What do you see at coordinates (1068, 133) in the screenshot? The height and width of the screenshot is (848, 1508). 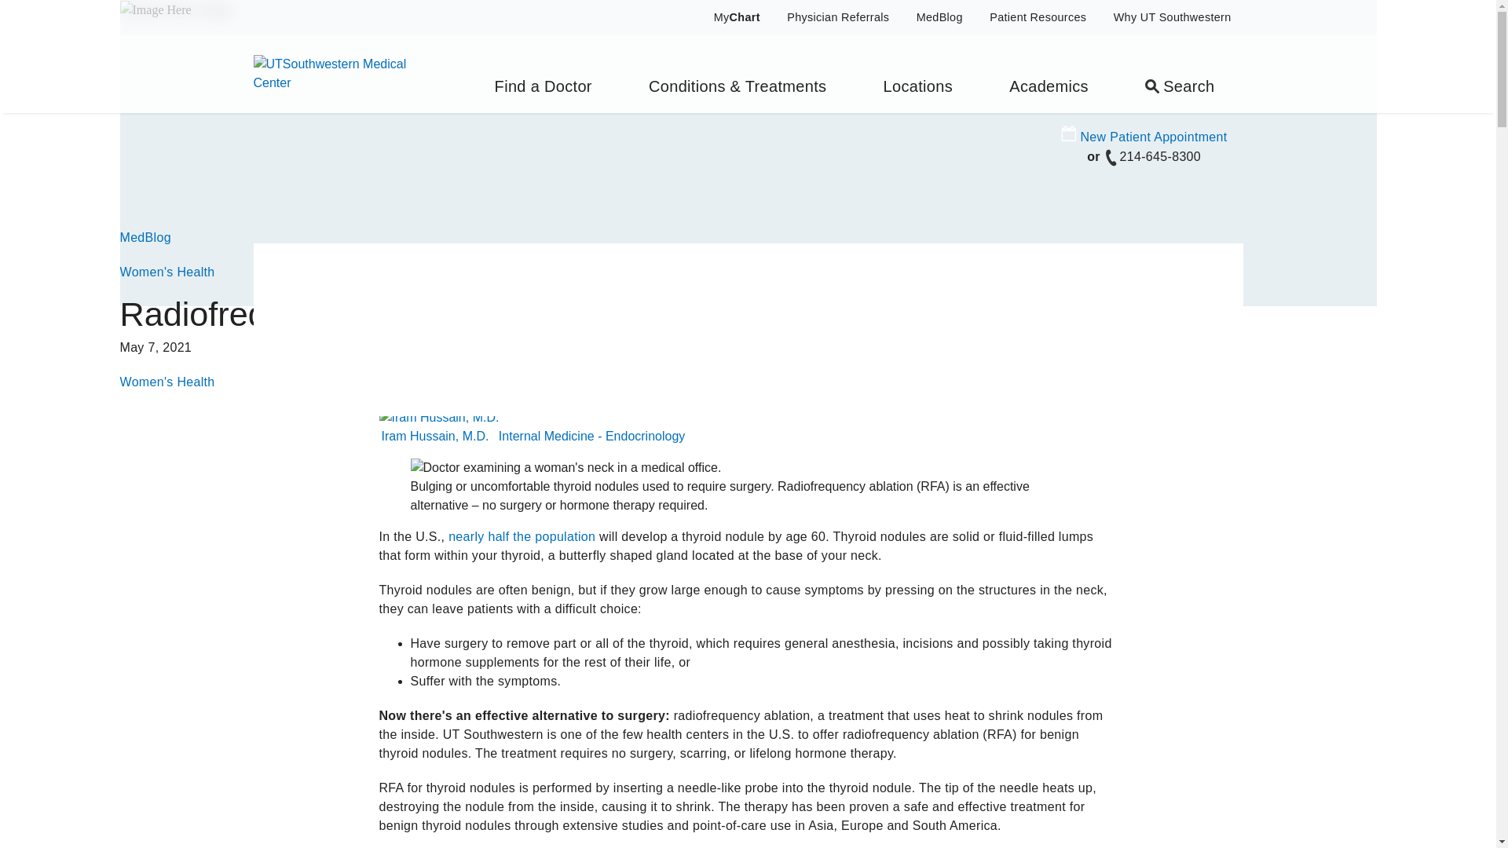 I see `Appointment` at bounding box center [1068, 133].